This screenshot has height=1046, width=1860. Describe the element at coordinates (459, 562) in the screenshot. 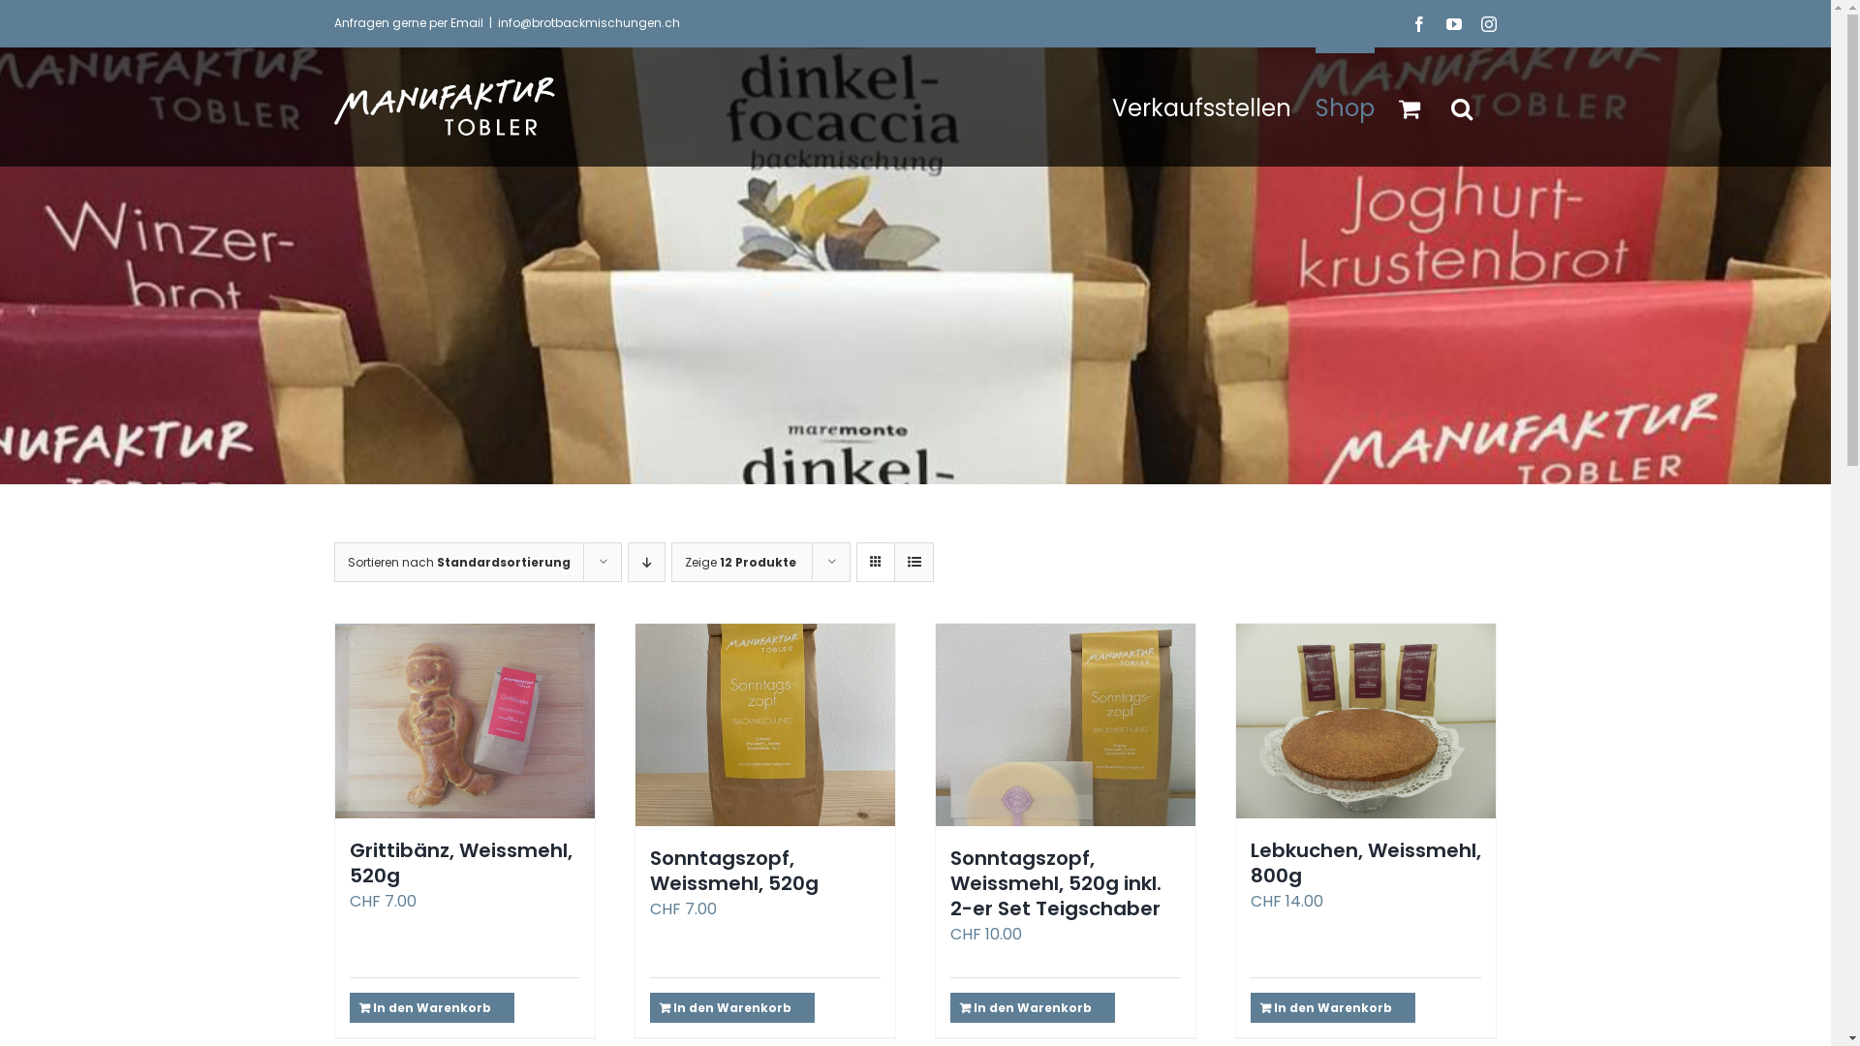

I see `Sortieren nach Standardsortierung` at that location.